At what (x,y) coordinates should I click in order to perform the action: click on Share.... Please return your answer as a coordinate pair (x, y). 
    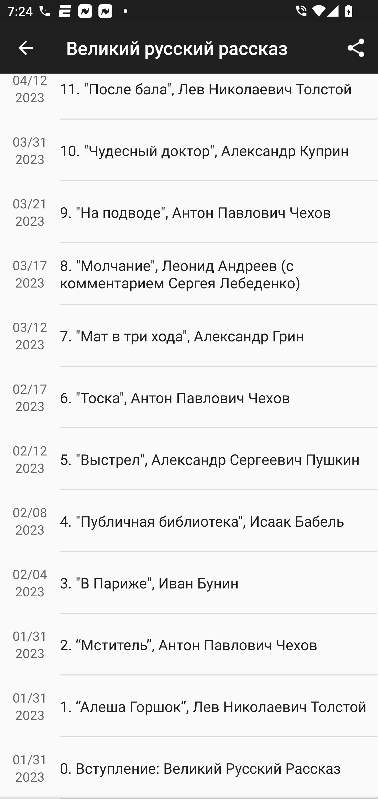
    Looking at the image, I should click on (356, 48).